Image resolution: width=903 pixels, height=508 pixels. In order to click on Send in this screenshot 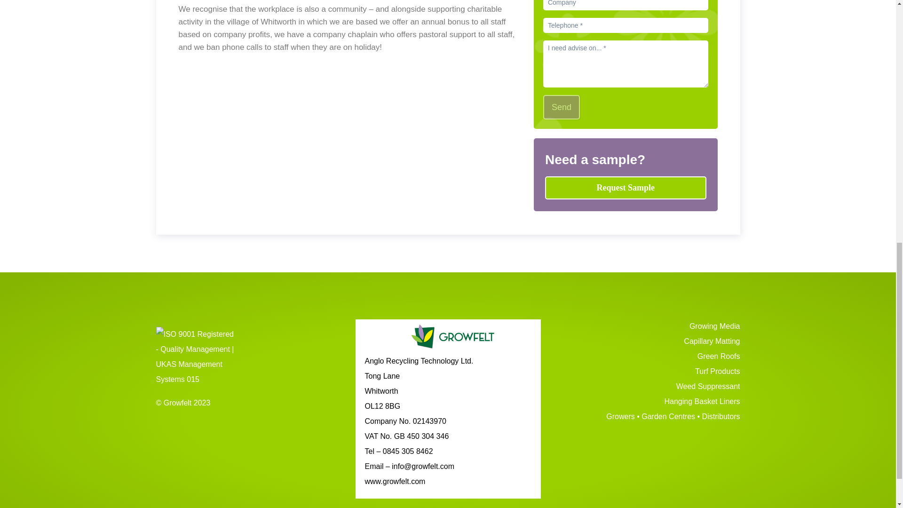, I will do `click(562, 107)`.